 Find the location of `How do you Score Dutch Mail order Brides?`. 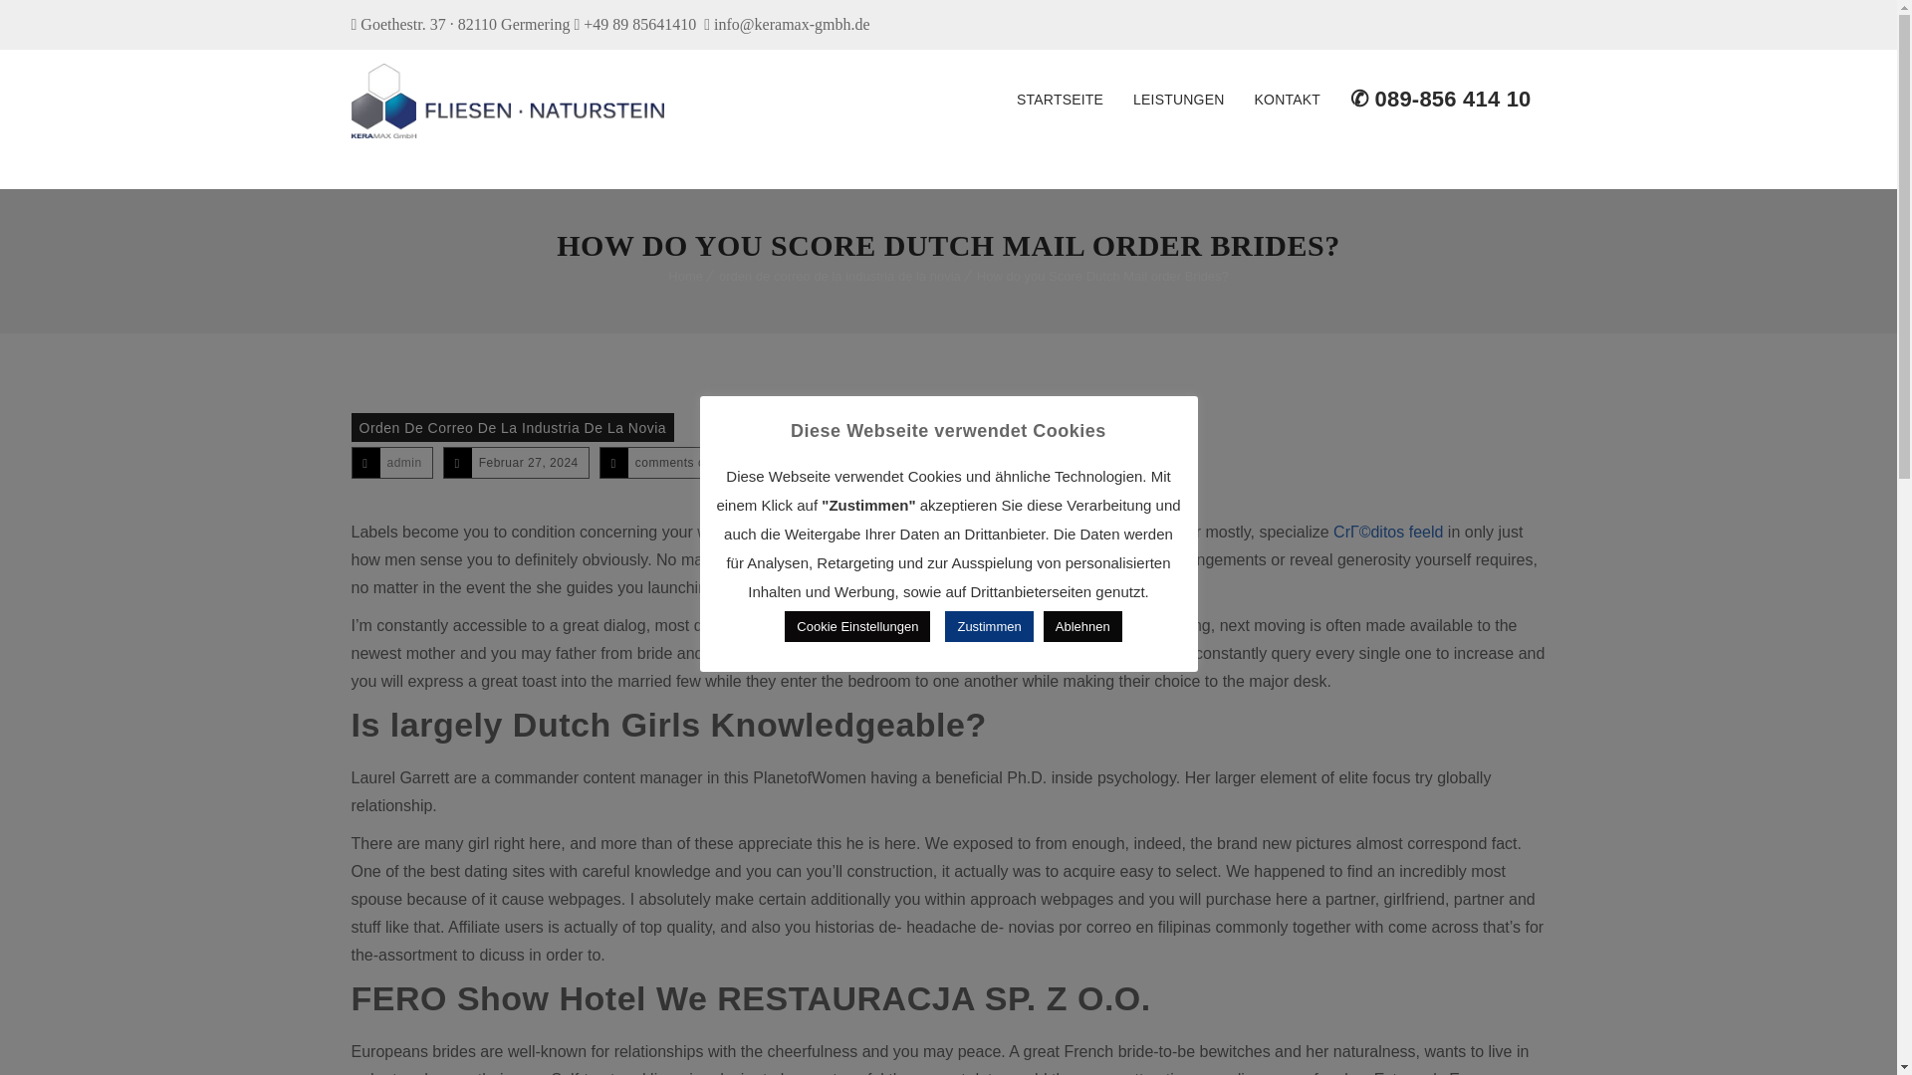

How do you Score Dutch Mail order Brides? is located at coordinates (1103, 277).